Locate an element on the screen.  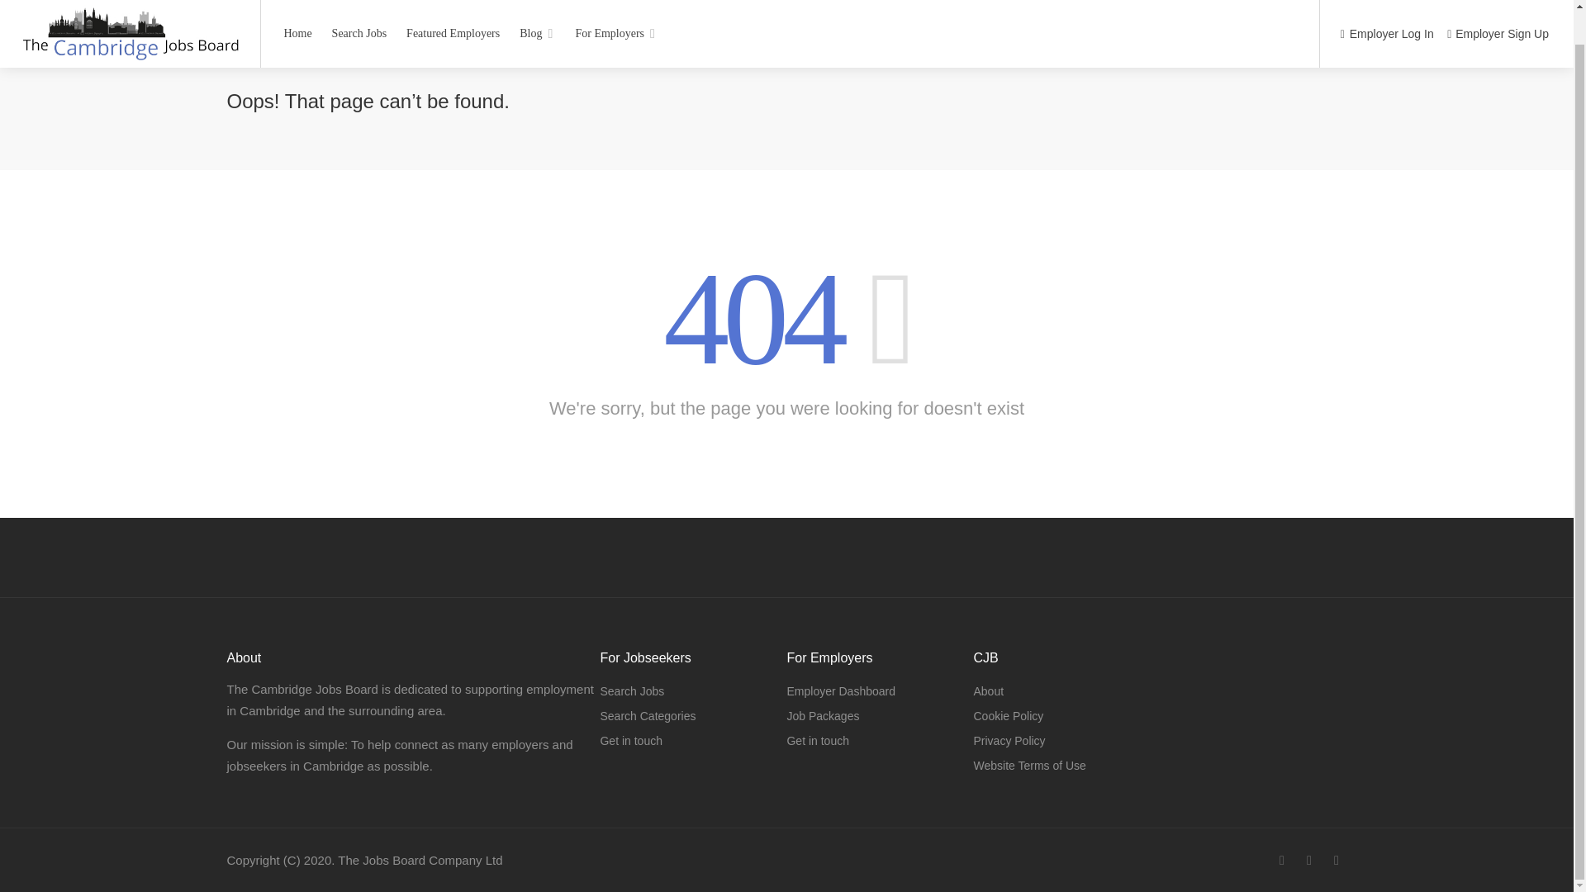
Search Categories is located at coordinates (648, 716).